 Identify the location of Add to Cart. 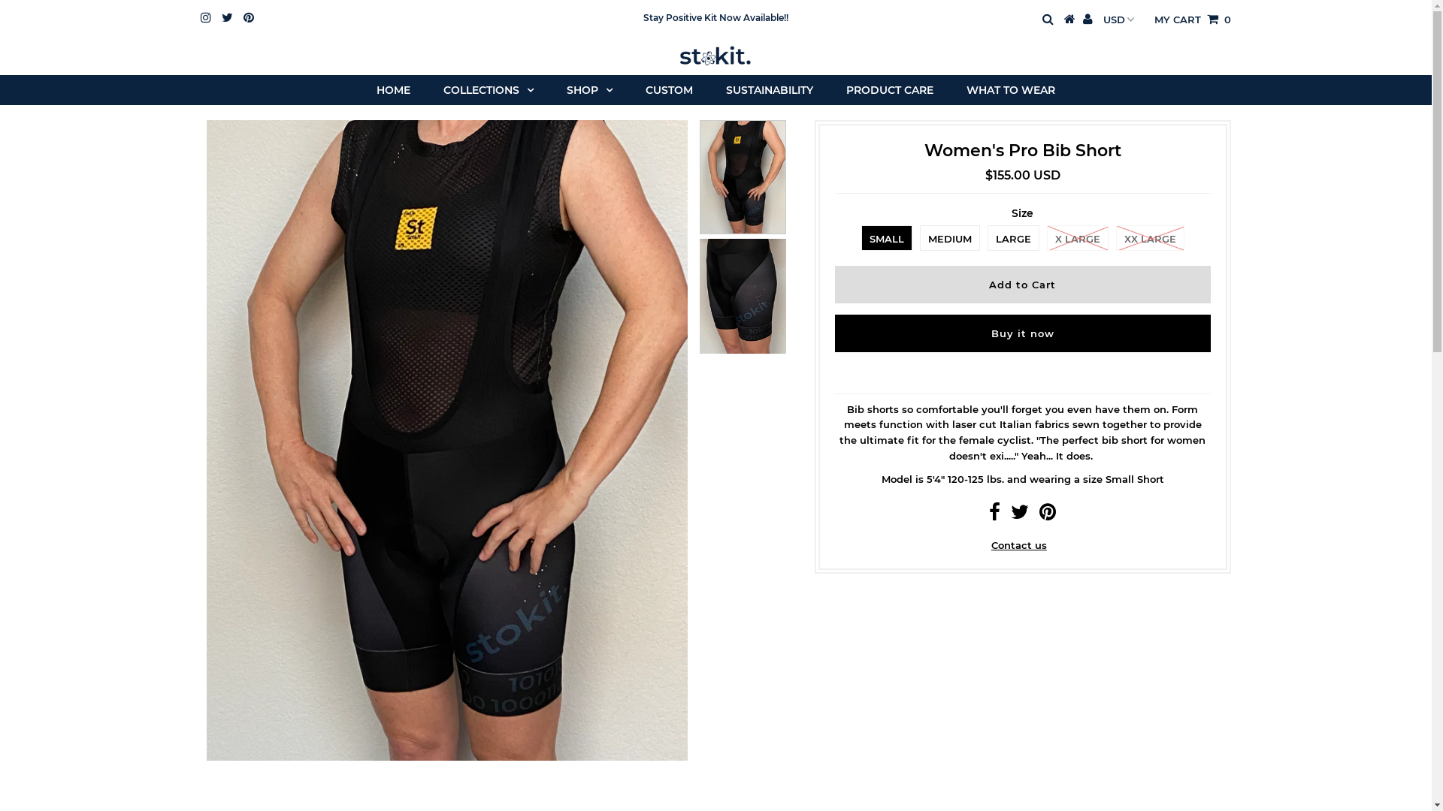
(1023, 285).